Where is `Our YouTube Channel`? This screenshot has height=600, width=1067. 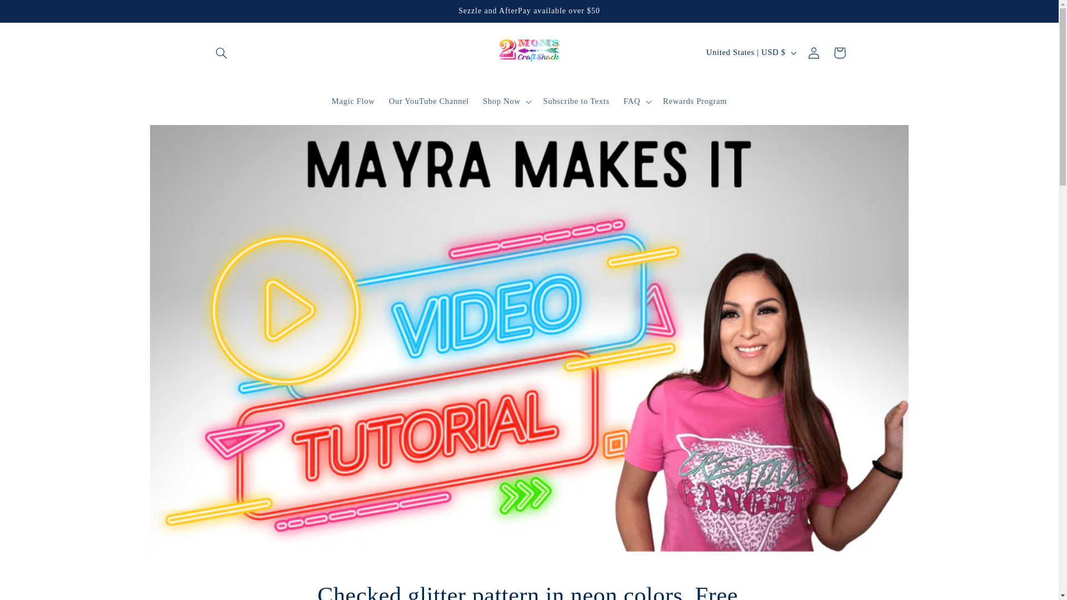
Our YouTube Channel is located at coordinates (429, 101).